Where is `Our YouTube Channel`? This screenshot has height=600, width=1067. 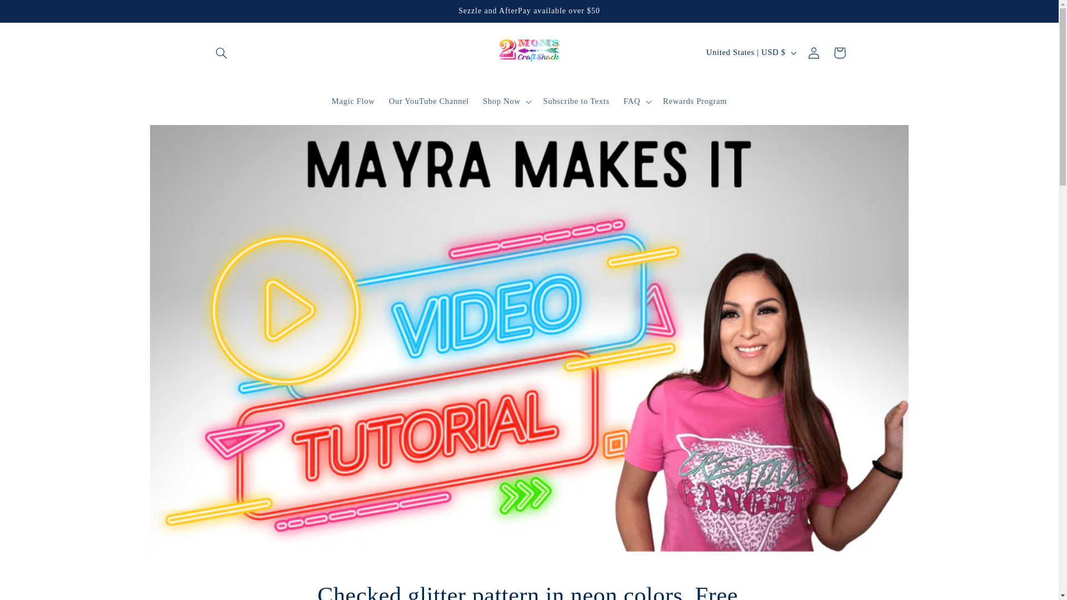
Our YouTube Channel is located at coordinates (429, 101).